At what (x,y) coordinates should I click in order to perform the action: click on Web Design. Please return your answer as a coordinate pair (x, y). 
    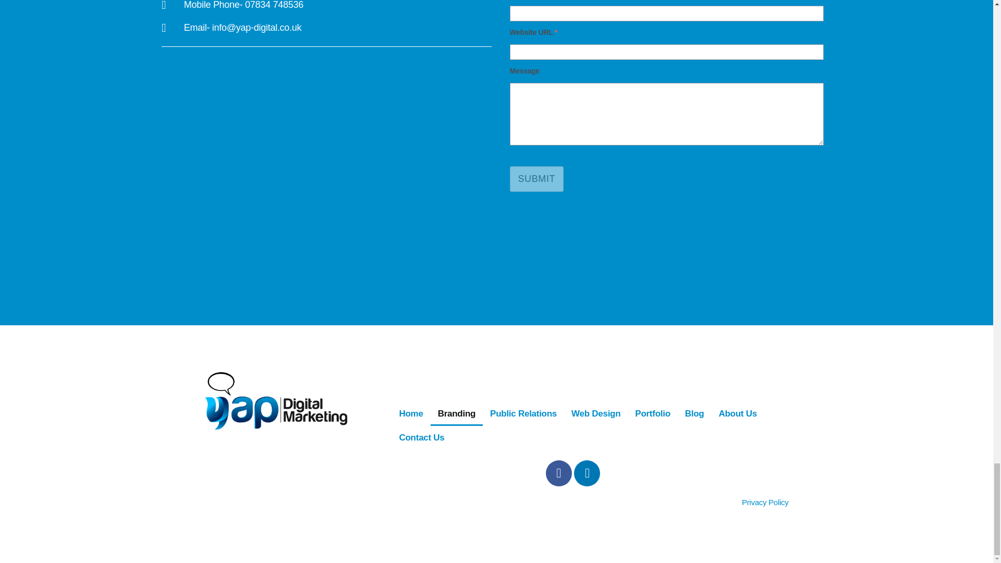
    Looking at the image, I should click on (595, 413).